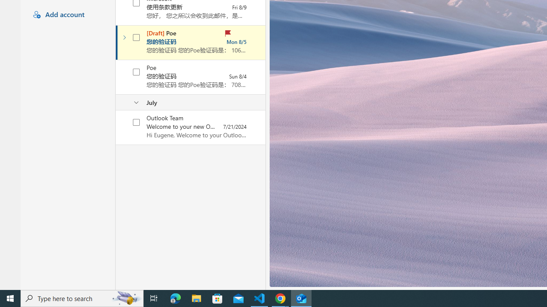 The height and width of the screenshot is (307, 547). I want to click on Mark as unread, so click(117, 127).